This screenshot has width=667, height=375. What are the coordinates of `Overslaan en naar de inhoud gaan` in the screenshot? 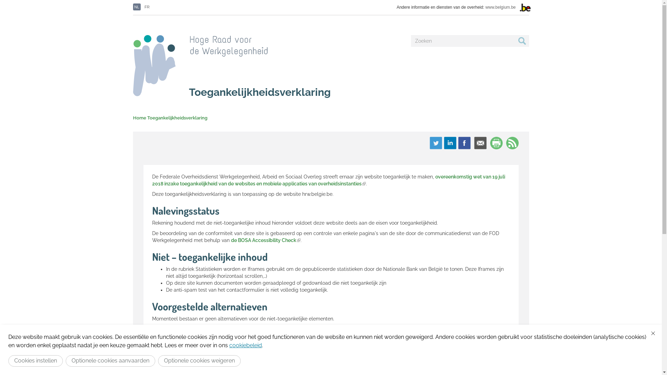 It's located at (39, 0).